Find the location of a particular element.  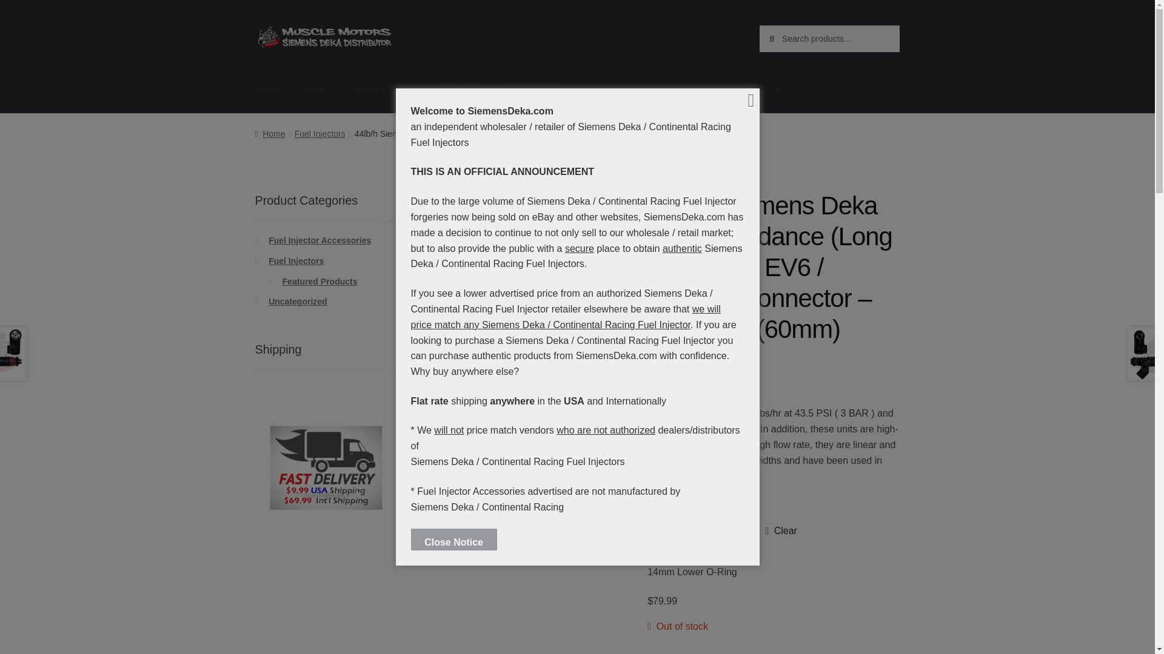

My Account is located at coordinates (455, 88).